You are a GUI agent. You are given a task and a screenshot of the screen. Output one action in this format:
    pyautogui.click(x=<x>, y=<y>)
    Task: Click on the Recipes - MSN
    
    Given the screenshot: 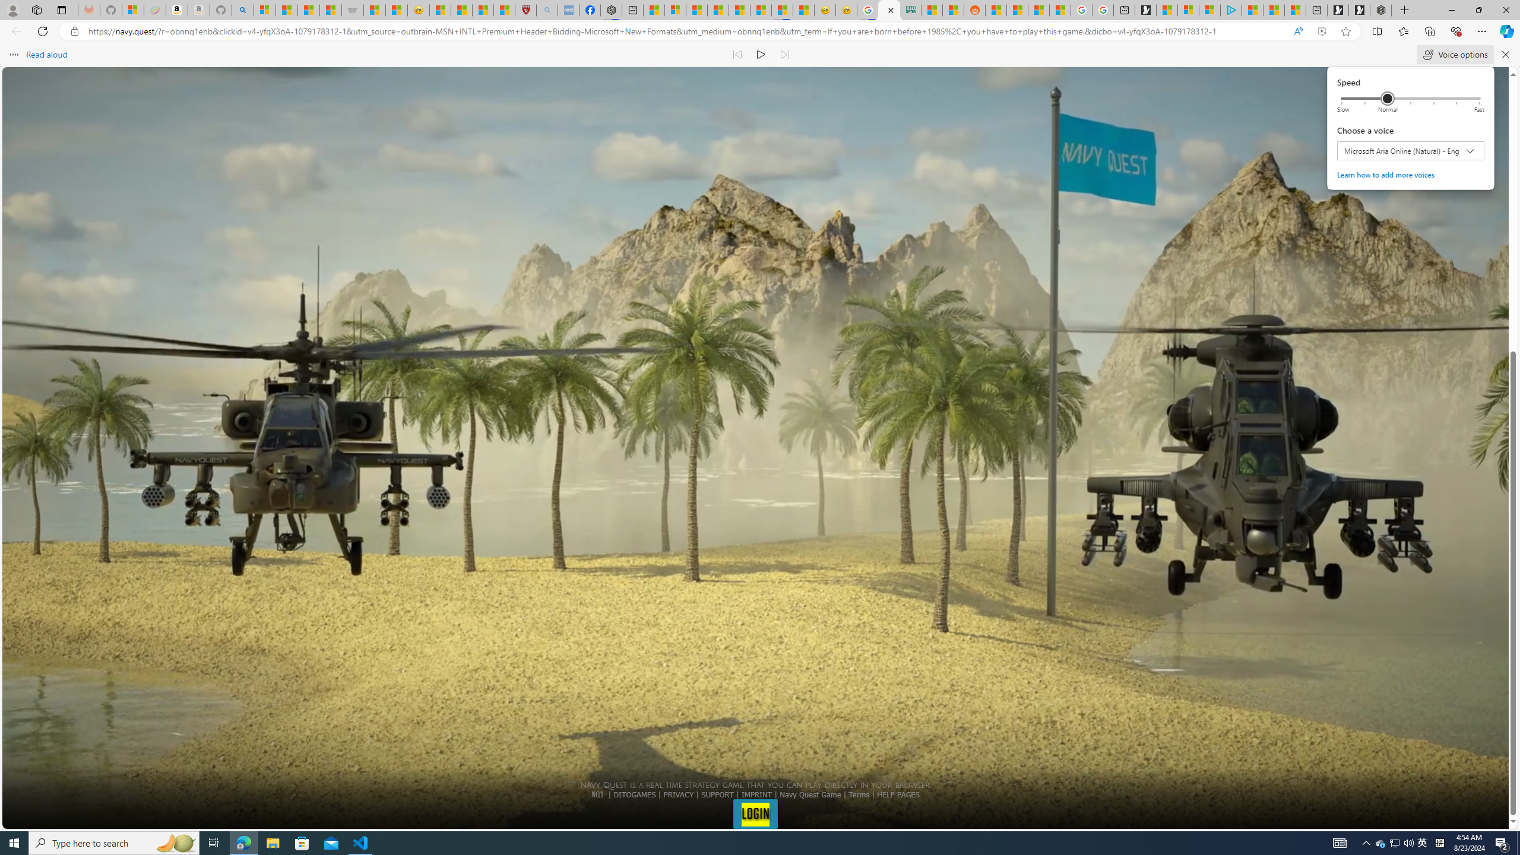 What is the action you would take?
    pyautogui.click(x=440, y=10)
    